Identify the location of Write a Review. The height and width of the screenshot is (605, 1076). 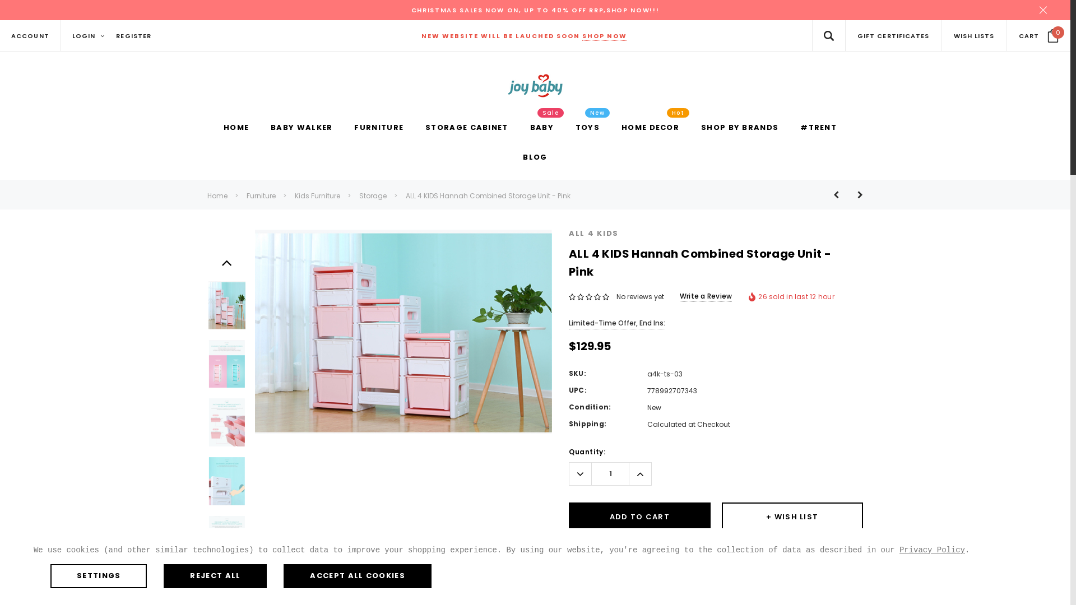
(706, 296).